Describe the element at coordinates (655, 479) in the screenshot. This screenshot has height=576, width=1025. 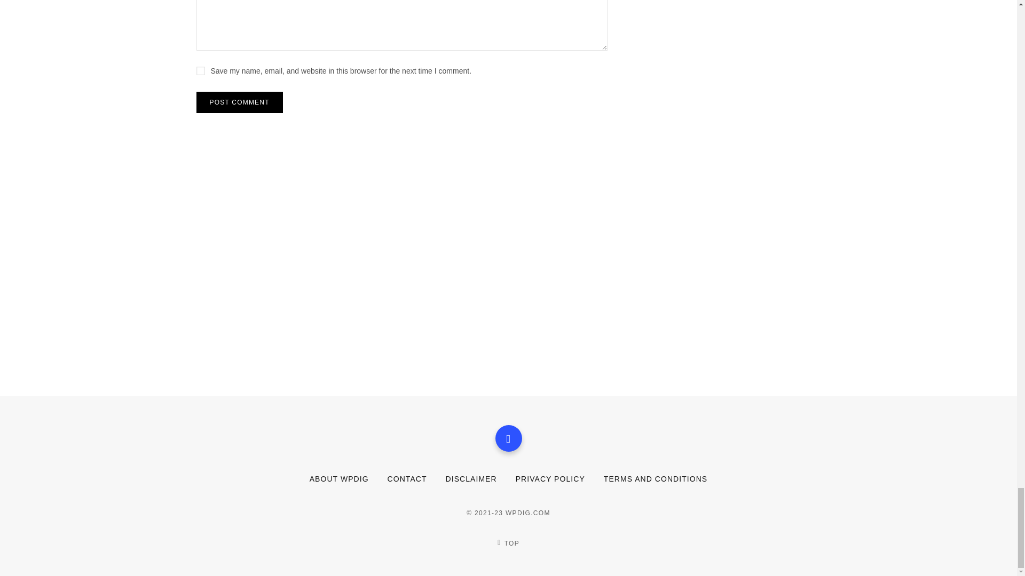
I see `TERMS AND CONDITIONS` at that location.